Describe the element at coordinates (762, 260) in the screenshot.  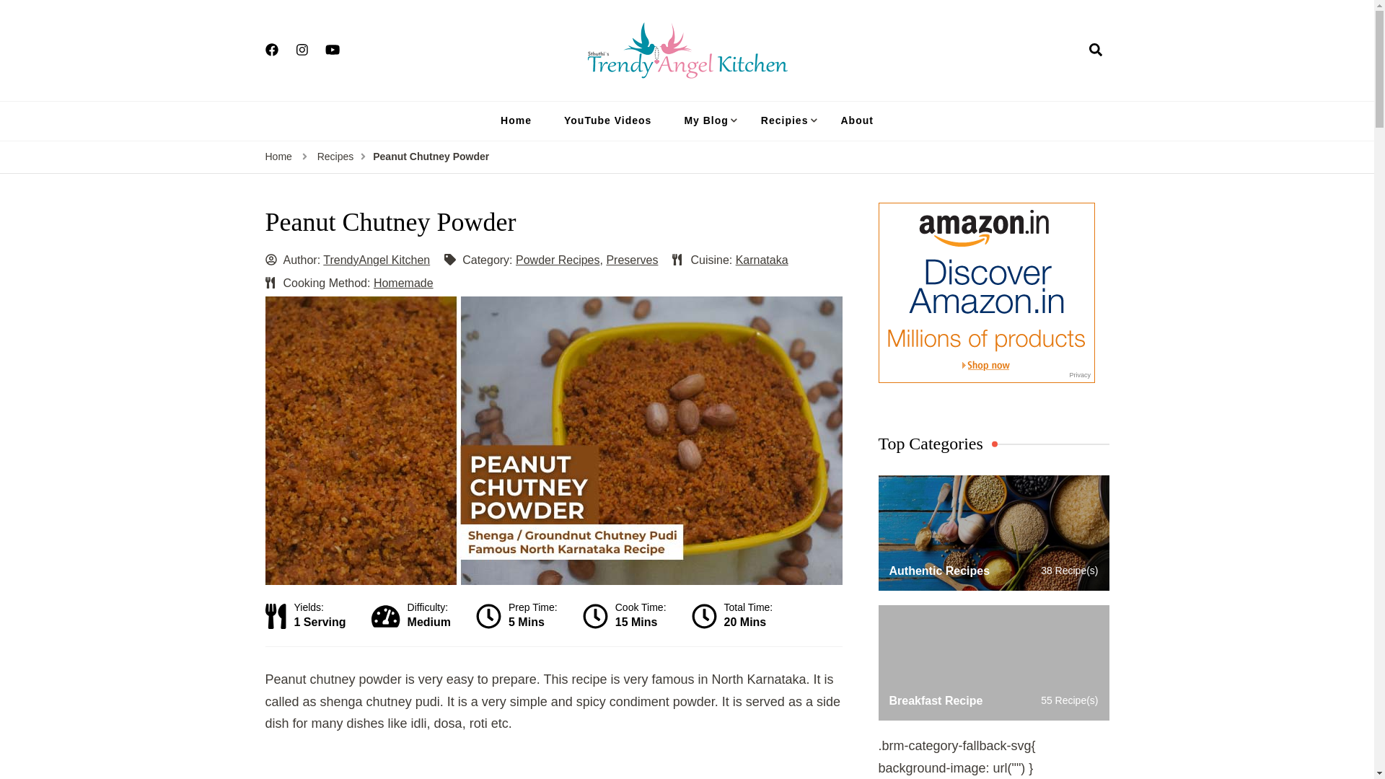
I see `Karnataka` at that location.